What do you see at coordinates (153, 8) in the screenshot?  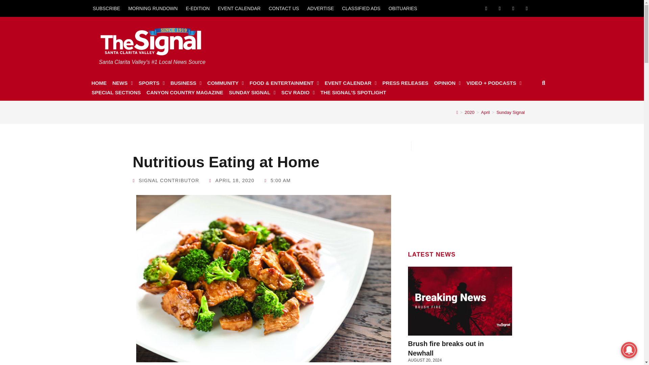 I see `MORNING RUNDOWN` at bounding box center [153, 8].